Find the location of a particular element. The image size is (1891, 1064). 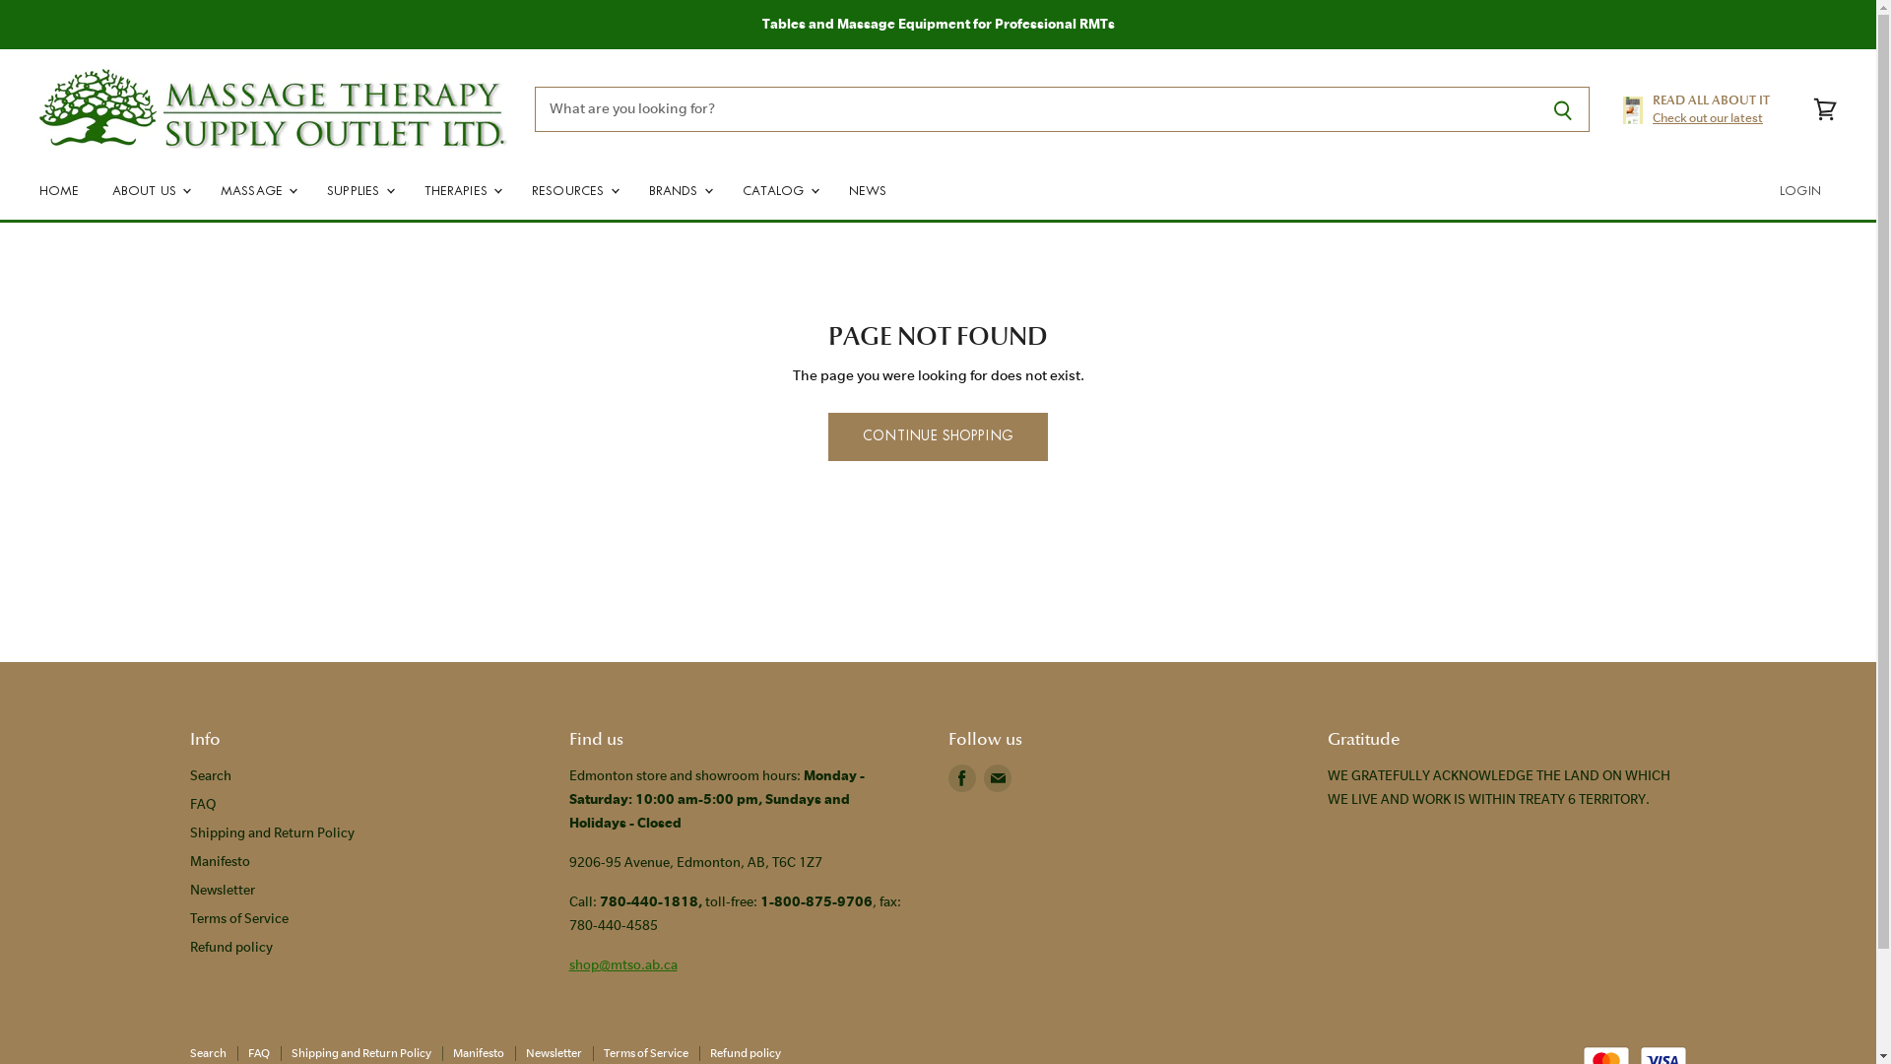

SUPPLIES is located at coordinates (359, 190).